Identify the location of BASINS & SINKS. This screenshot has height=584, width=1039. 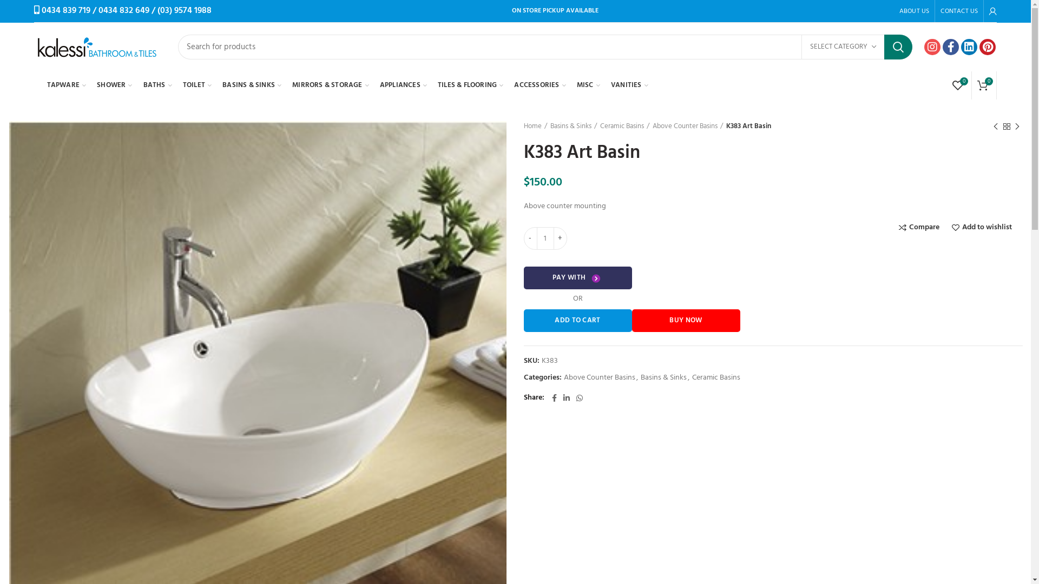
(252, 85).